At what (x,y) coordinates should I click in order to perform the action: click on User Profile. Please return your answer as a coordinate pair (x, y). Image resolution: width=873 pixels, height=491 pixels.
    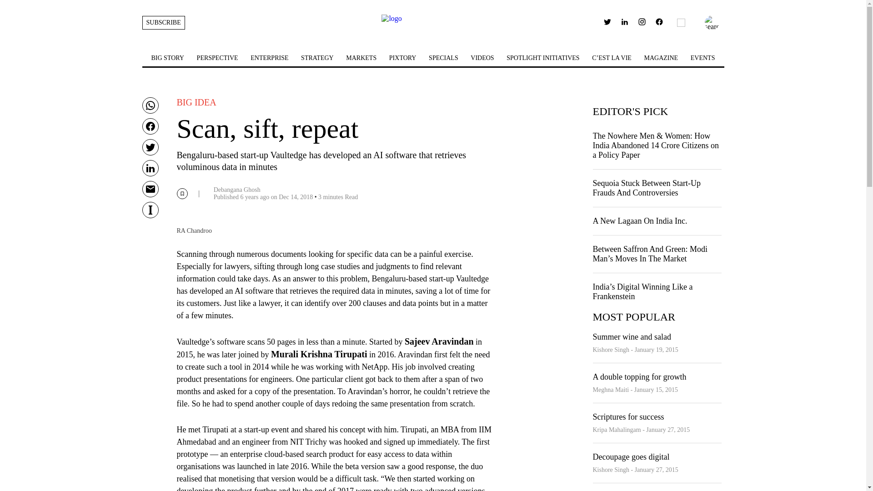
    Looking at the image, I should click on (659, 24).